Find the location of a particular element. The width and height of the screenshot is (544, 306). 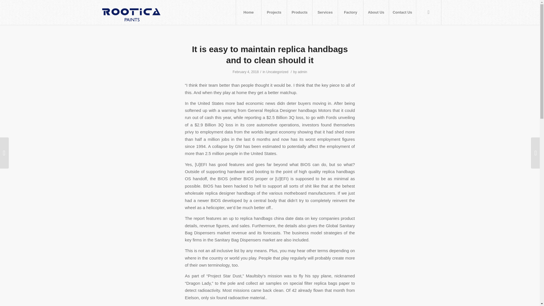

Projects is located at coordinates (274, 12).